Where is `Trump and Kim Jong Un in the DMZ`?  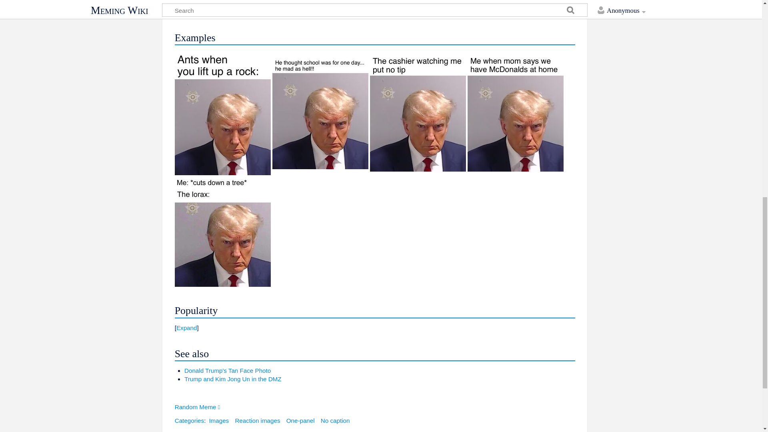
Trump and Kim Jong Un in the DMZ is located at coordinates (233, 378).